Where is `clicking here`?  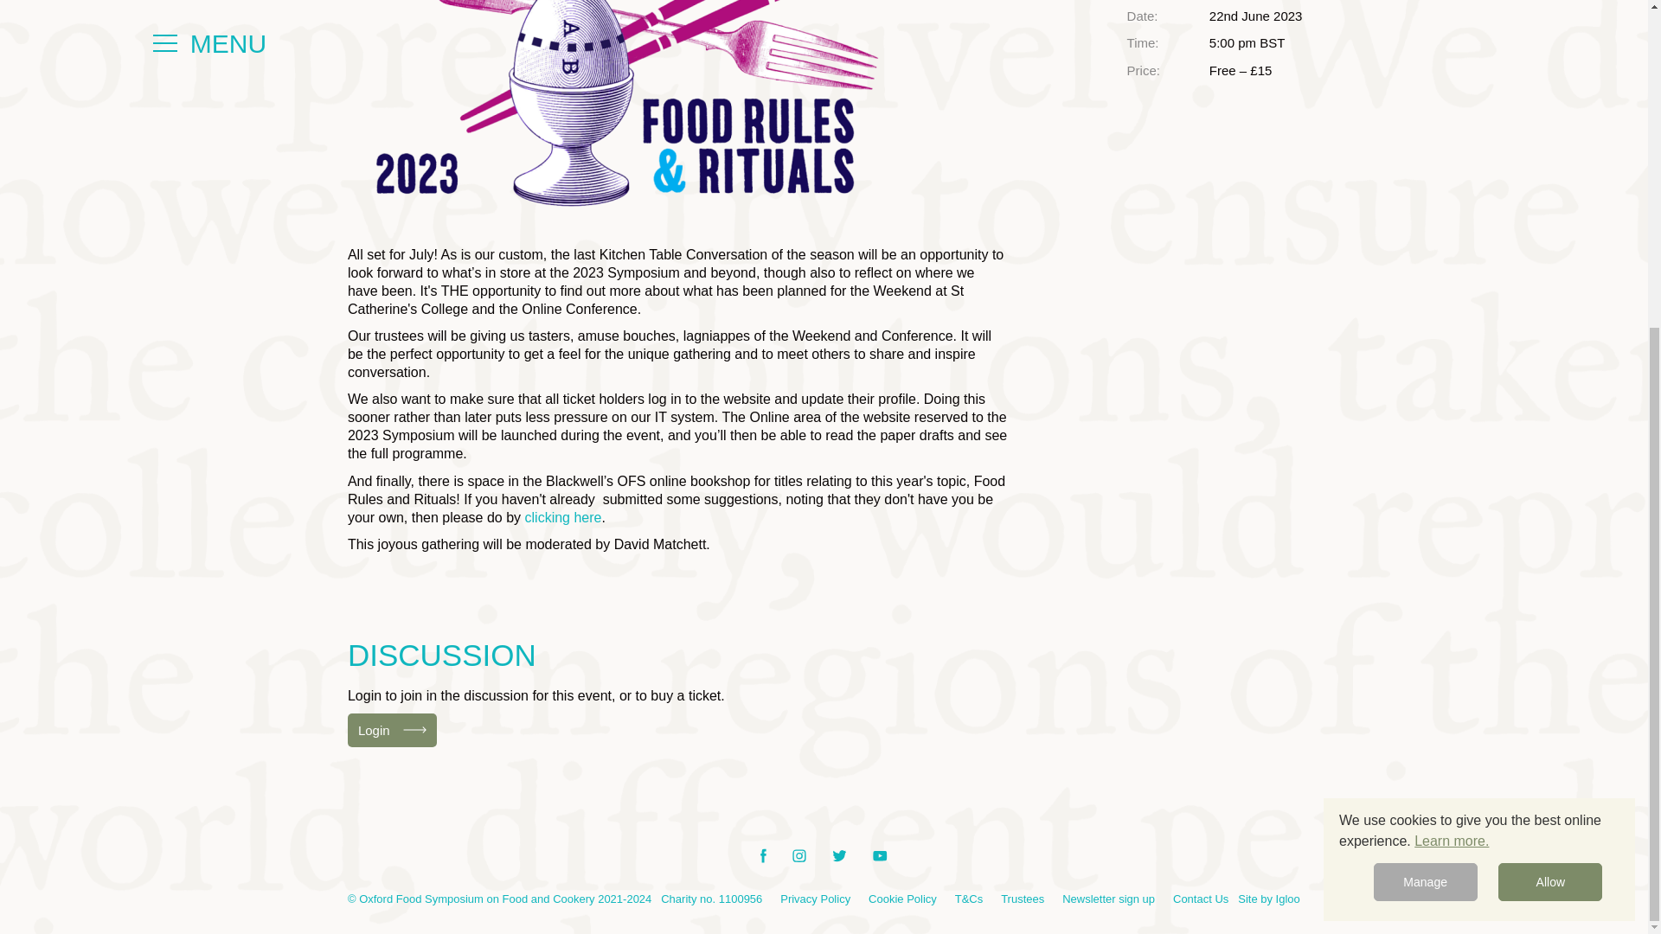 clicking here is located at coordinates (562, 517).